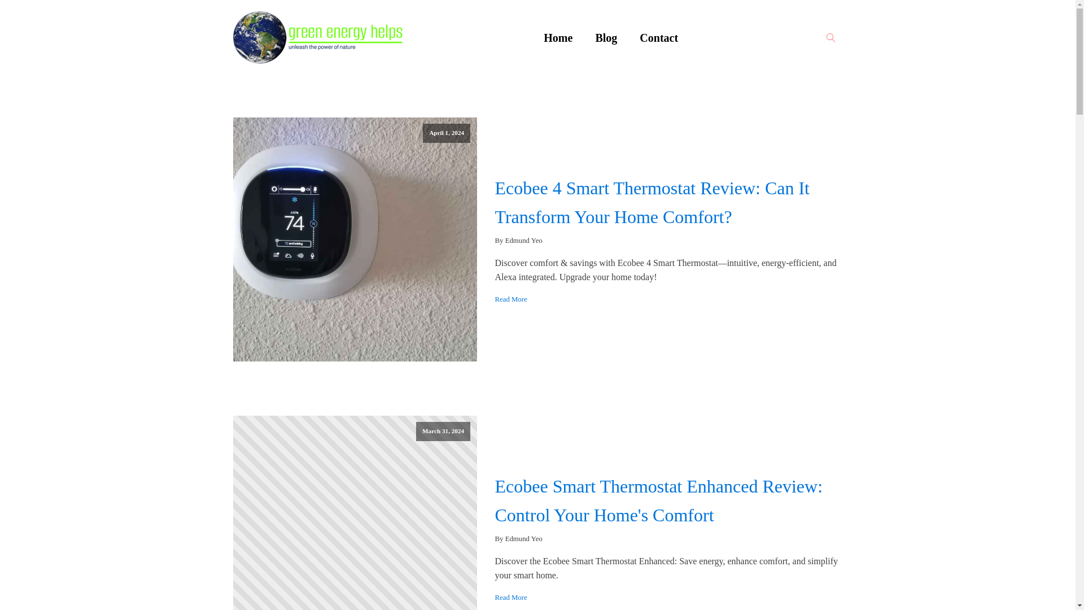 The image size is (1084, 610). I want to click on Read More, so click(510, 598).